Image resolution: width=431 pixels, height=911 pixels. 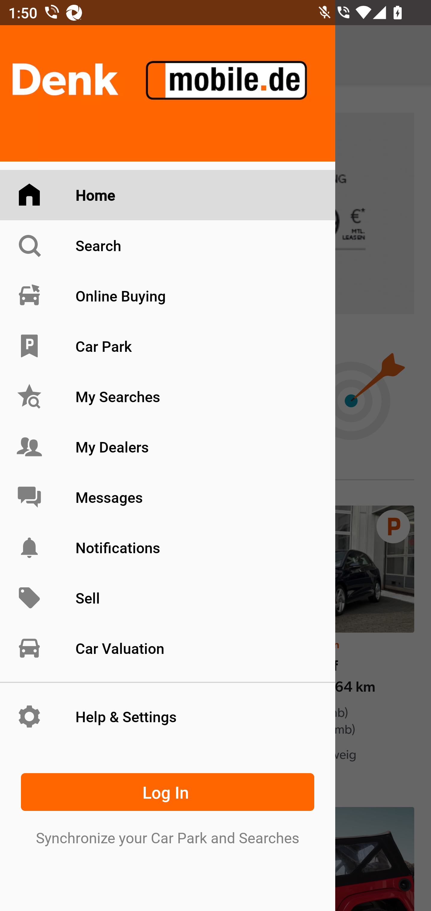 What do you see at coordinates (168, 497) in the screenshot?
I see `Messages` at bounding box center [168, 497].